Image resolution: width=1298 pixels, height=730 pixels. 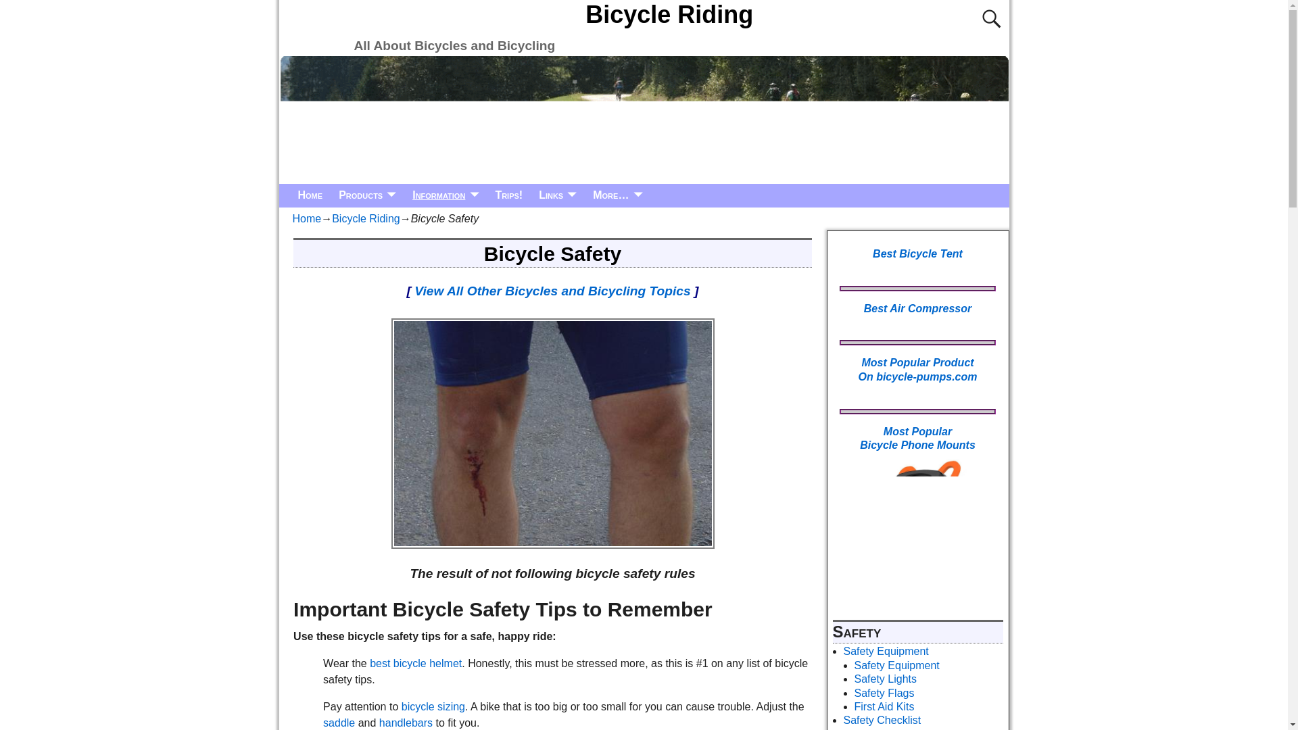 I want to click on Trips!, so click(x=508, y=195).